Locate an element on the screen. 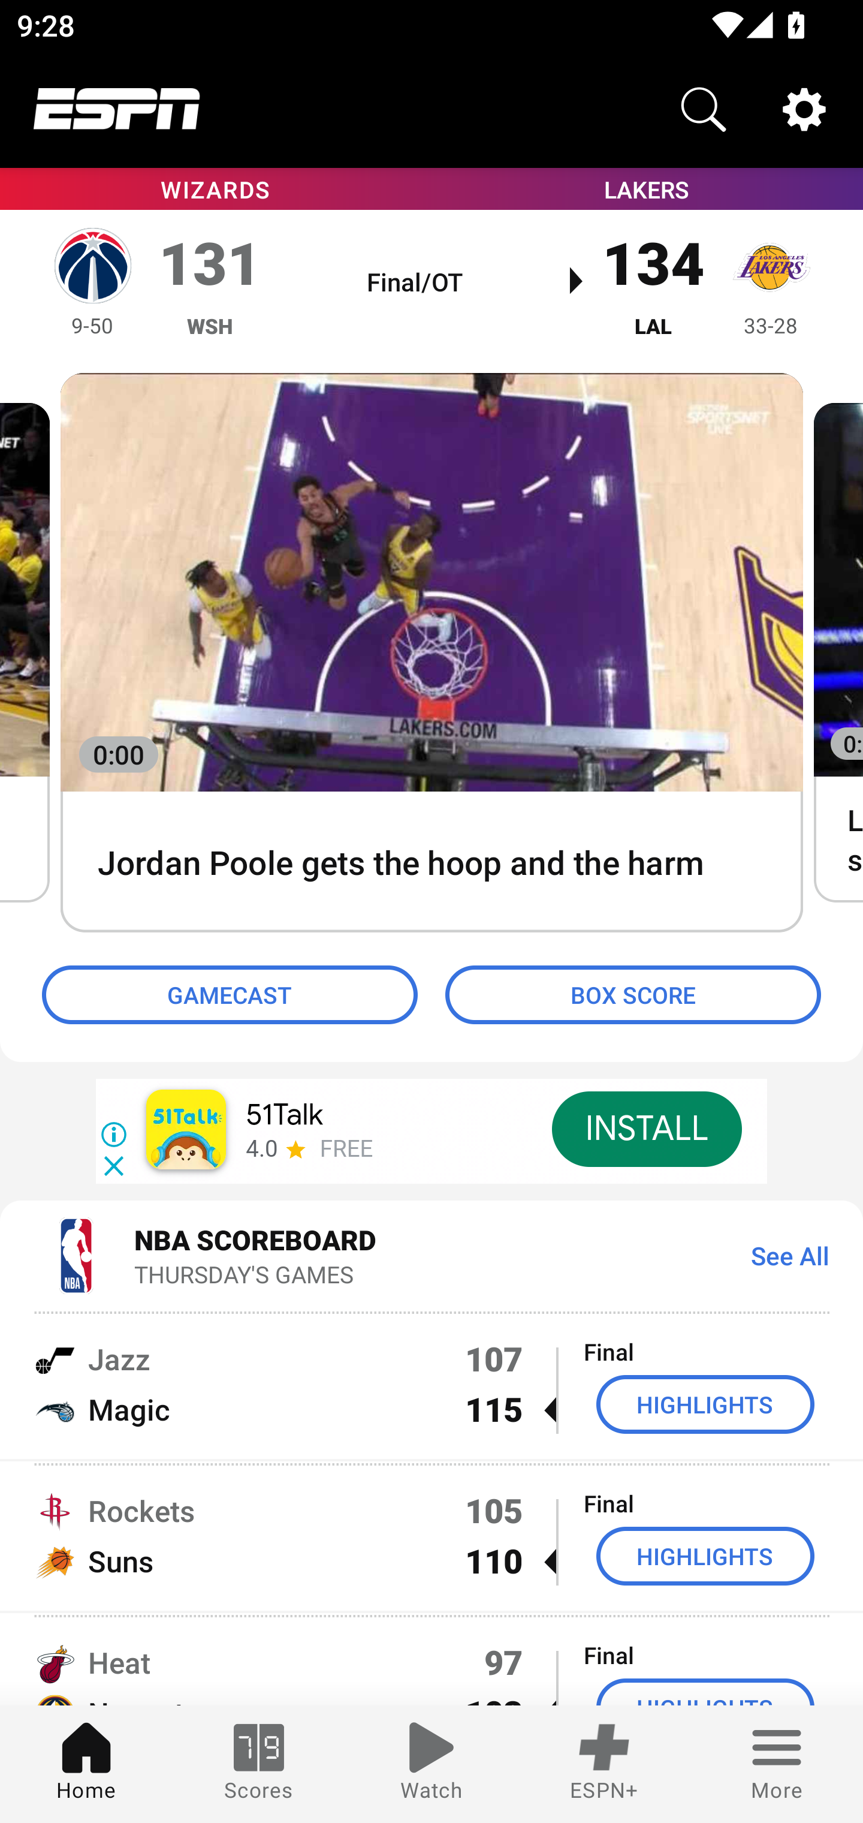  Scores is located at coordinates (259, 1764).